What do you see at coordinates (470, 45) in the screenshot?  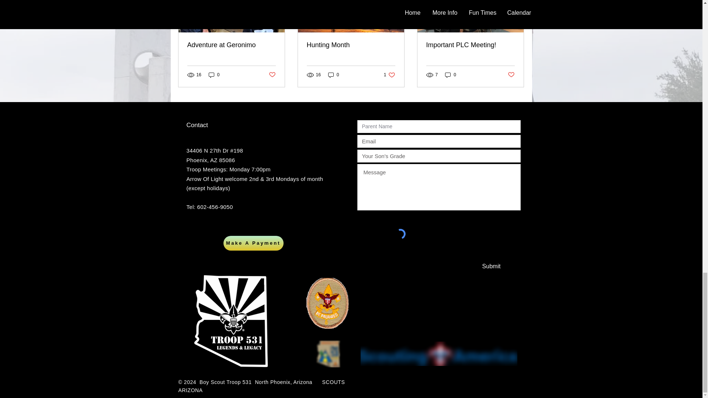 I see `Important PLC Meeting!` at bounding box center [470, 45].